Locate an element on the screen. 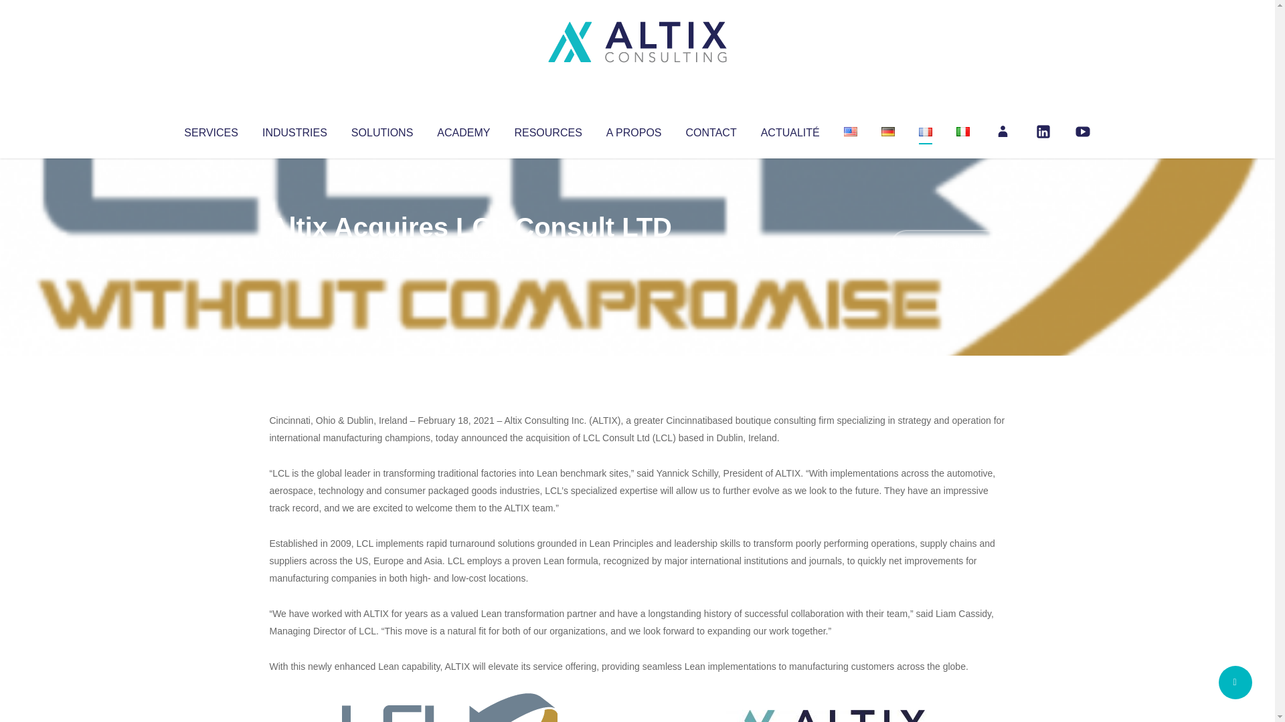 The height and width of the screenshot is (722, 1285). INDUSTRIES is located at coordinates (294, 130).